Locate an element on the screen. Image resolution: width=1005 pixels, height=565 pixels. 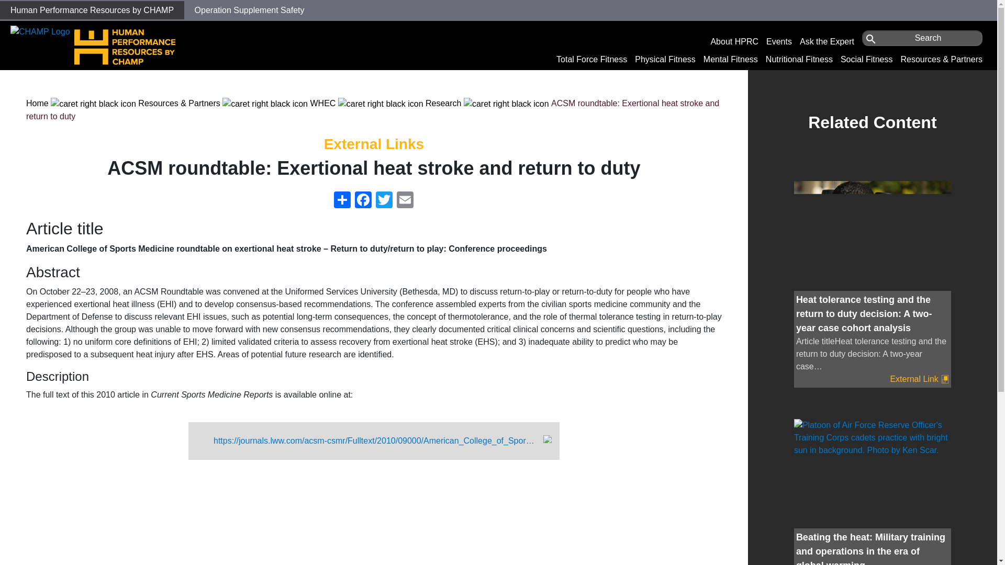
Human Performance Resources by CHAMP is located at coordinates (92, 10).